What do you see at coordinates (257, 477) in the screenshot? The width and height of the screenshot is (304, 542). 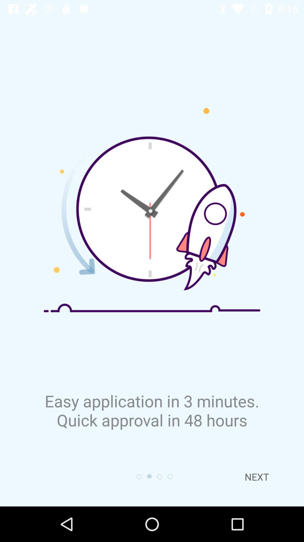 I see `open the next at the bottom right corner` at bounding box center [257, 477].